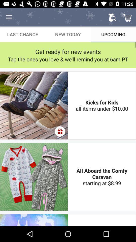 This screenshot has width=136, height=242. Describe the element at coordinates (102, 220) in the screenshot. I see `swipe to one day zumba icon` at that location.